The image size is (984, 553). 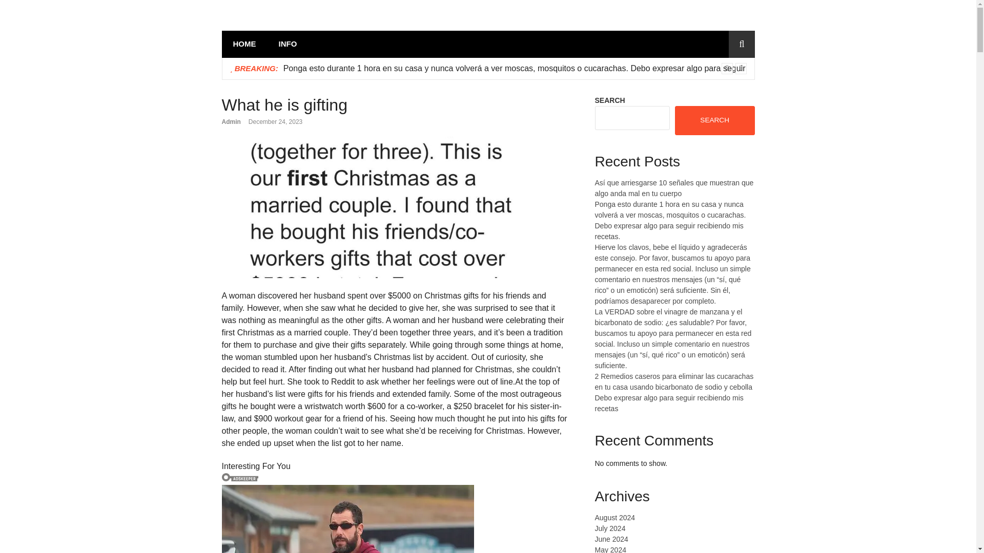 I want to click on HOME, so click(x=244, y=44).